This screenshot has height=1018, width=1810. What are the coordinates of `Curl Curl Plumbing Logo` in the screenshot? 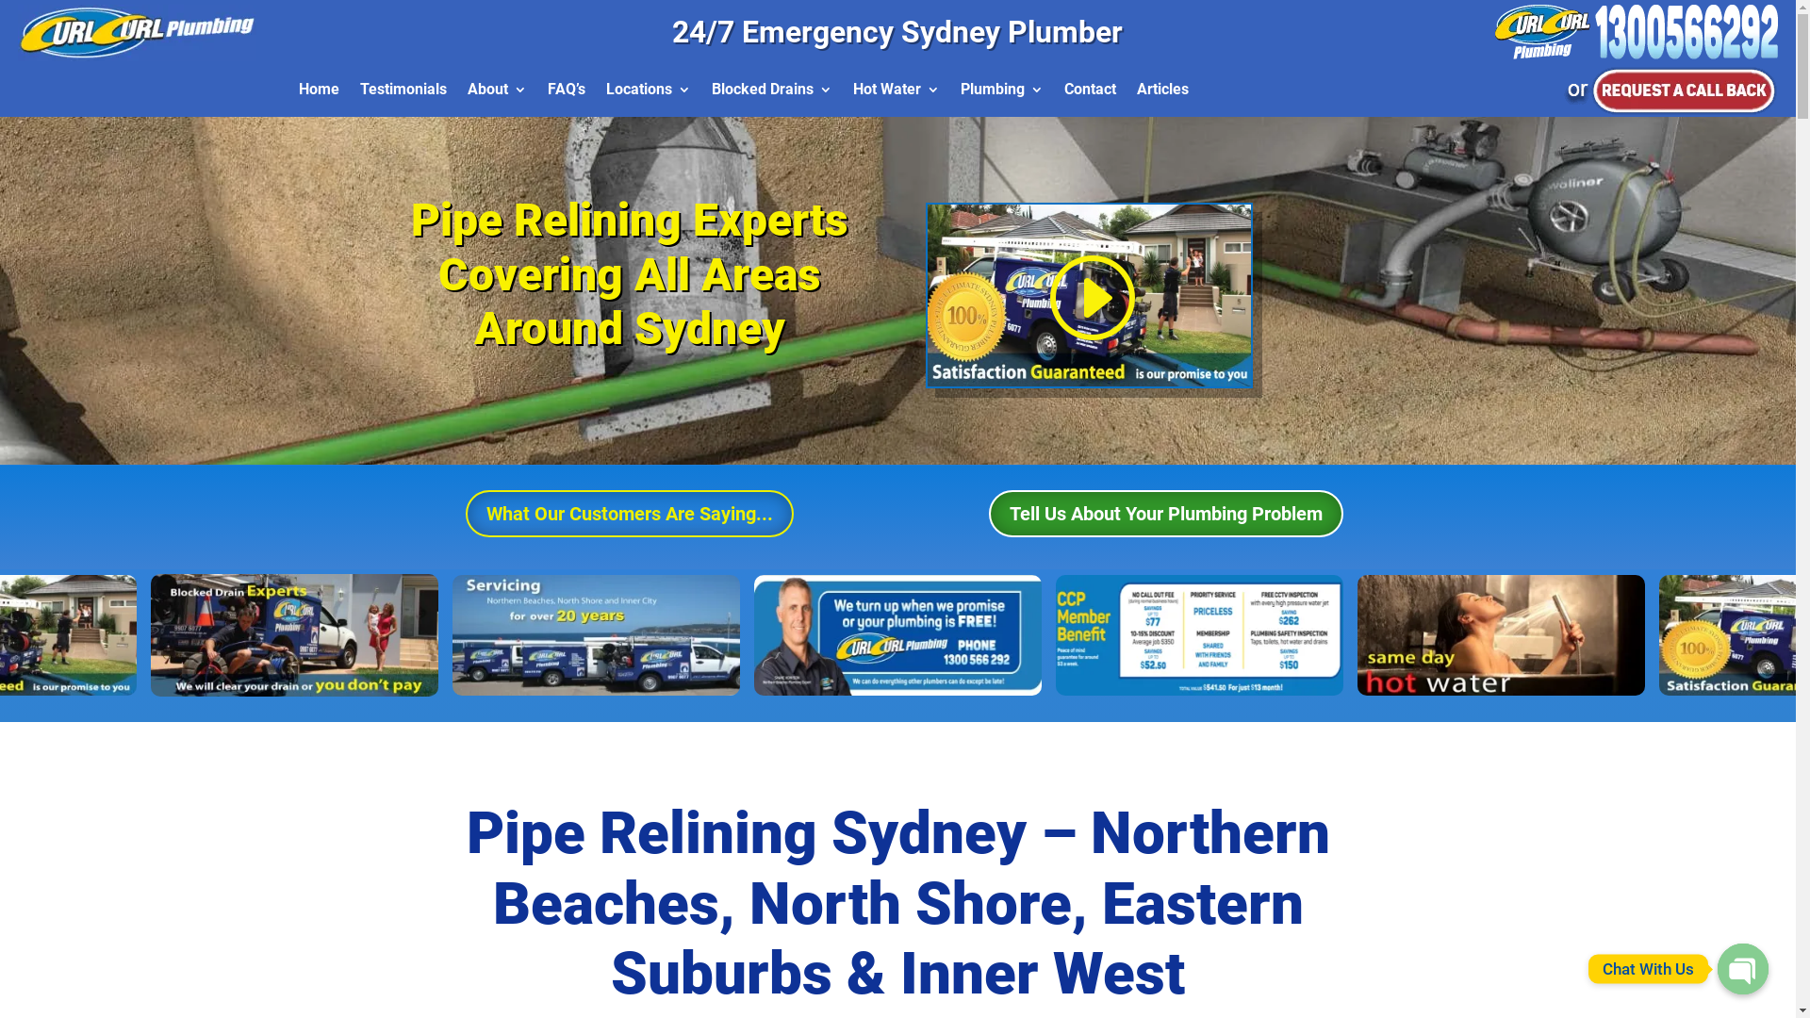 It's located at (138, 33).